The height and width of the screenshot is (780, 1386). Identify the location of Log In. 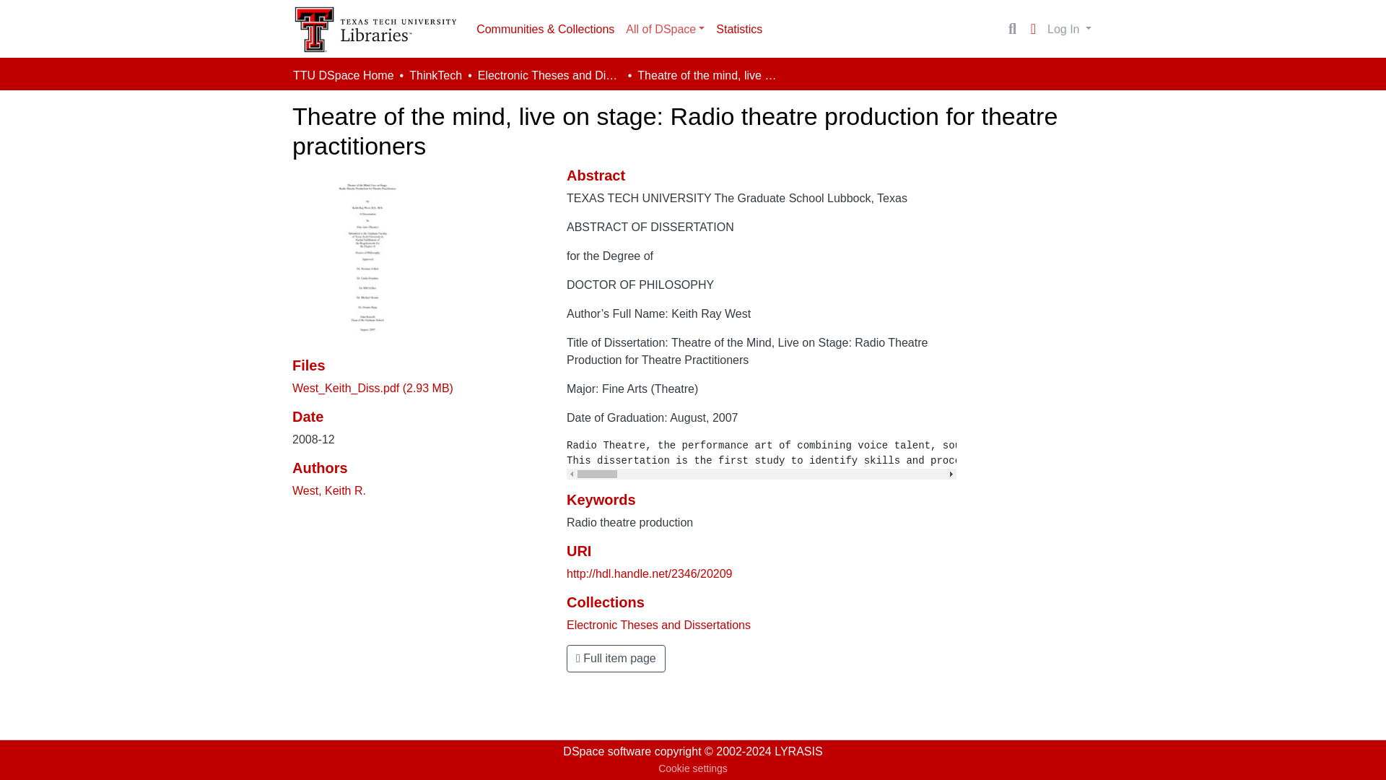
(1068, 29).